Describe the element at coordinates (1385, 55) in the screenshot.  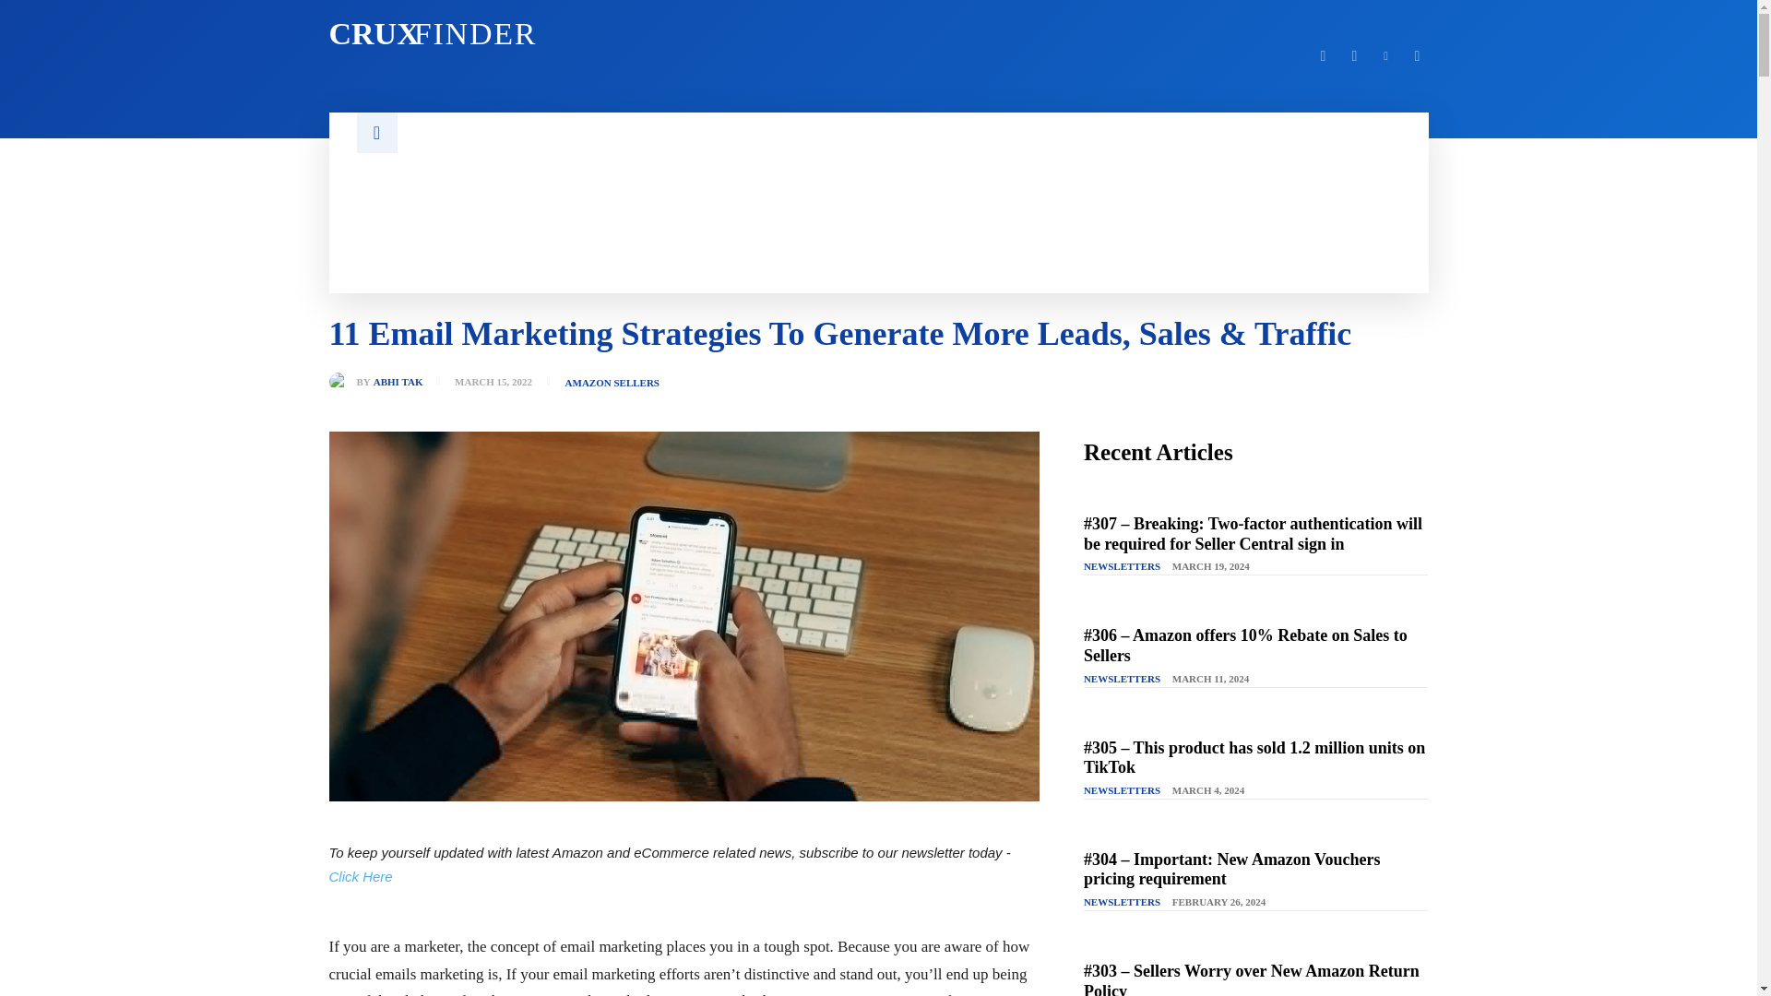
I see `Twitter` at that location.